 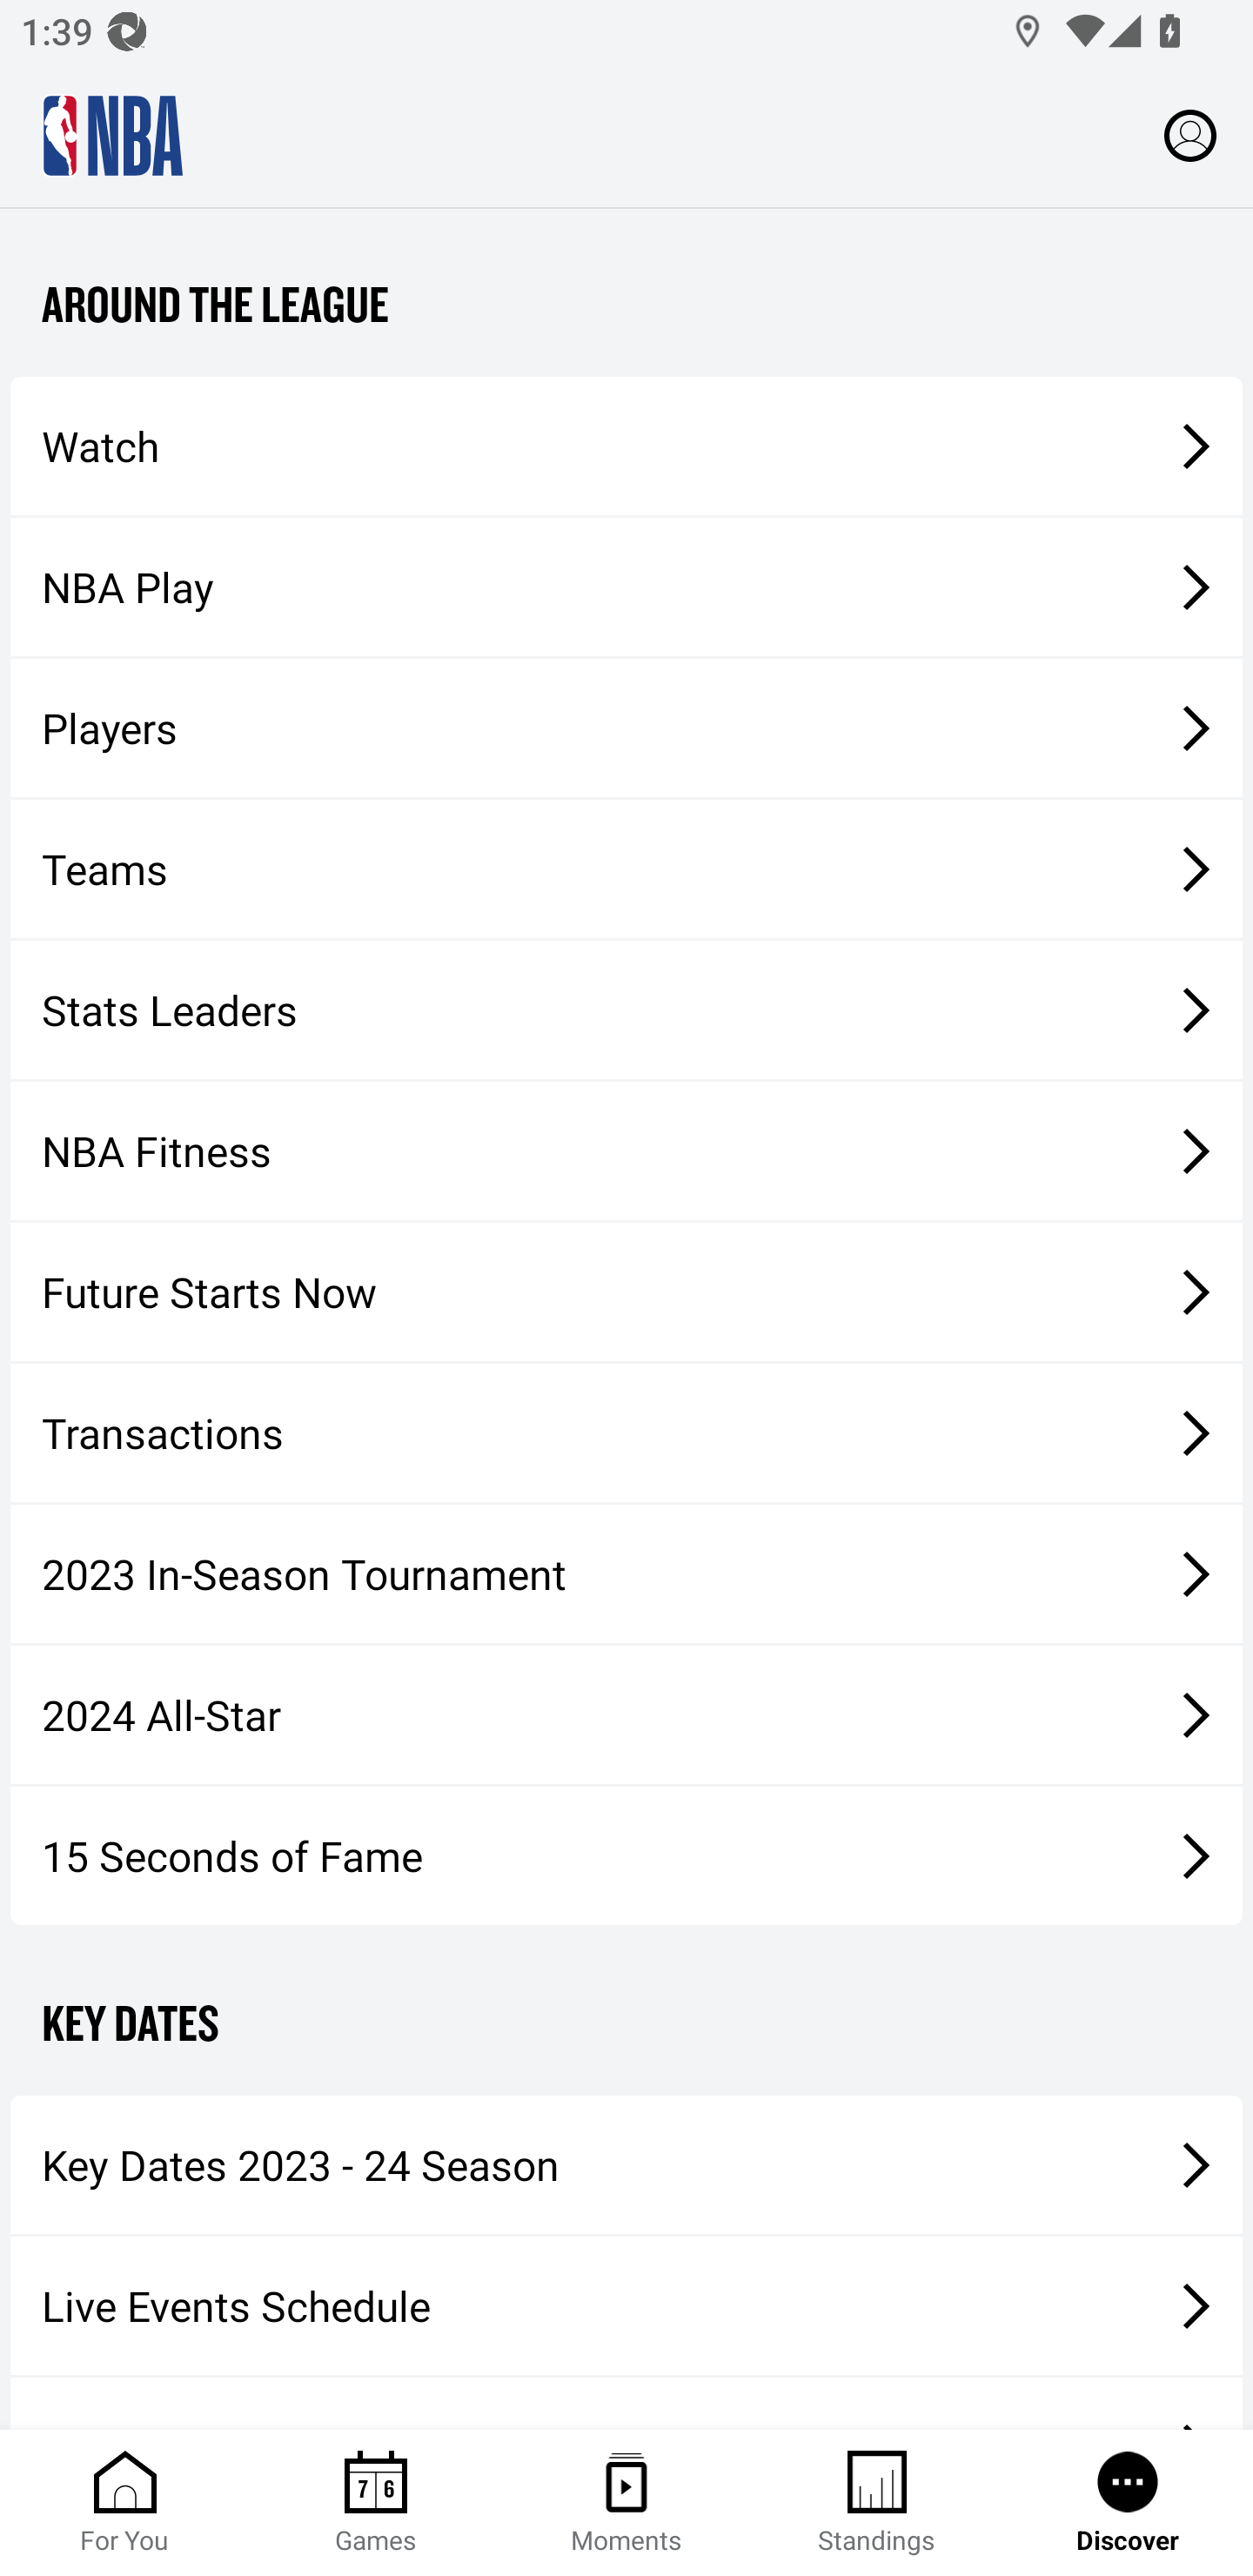 I want to click on Teams, so click(x=626, y=868).